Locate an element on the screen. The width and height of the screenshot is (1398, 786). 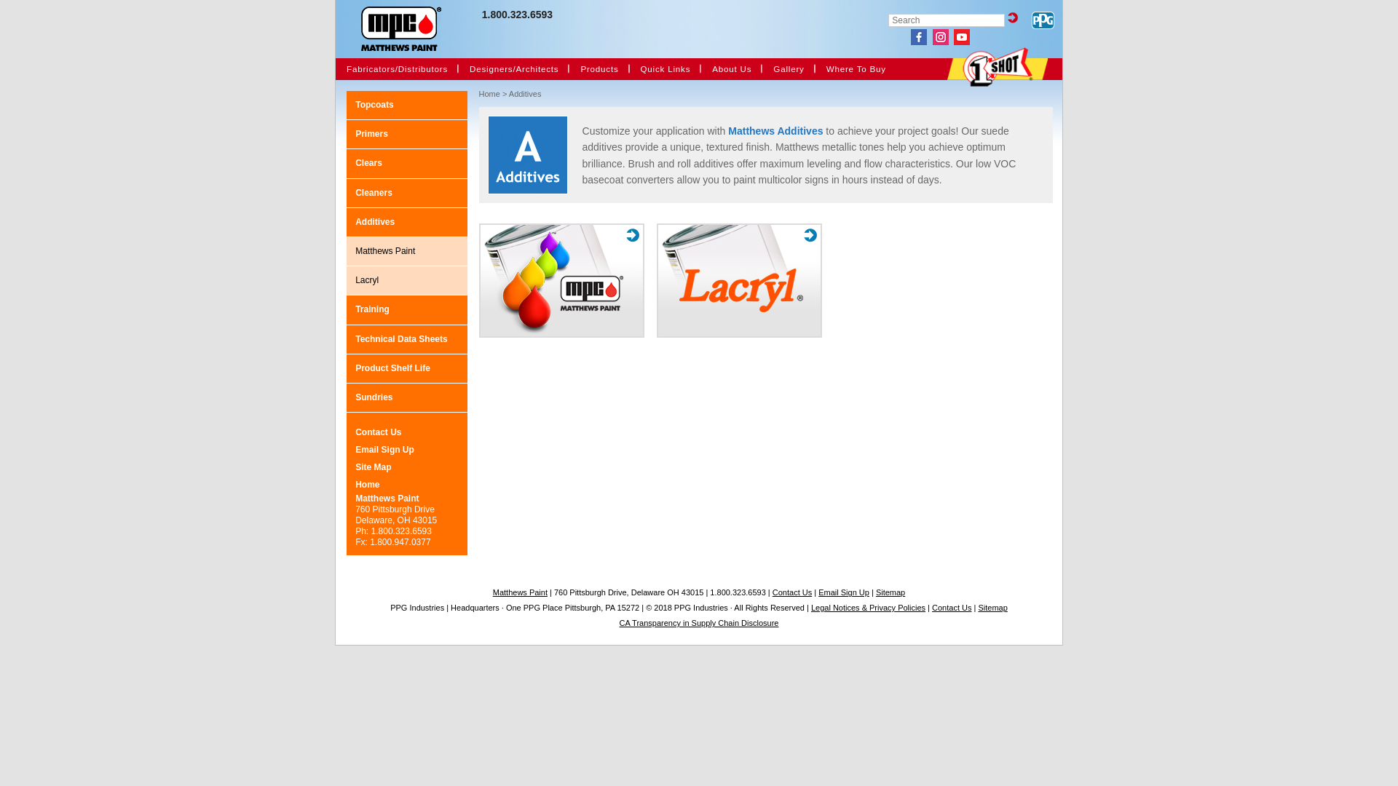
Color Resources is located at coordinates (347, 92).